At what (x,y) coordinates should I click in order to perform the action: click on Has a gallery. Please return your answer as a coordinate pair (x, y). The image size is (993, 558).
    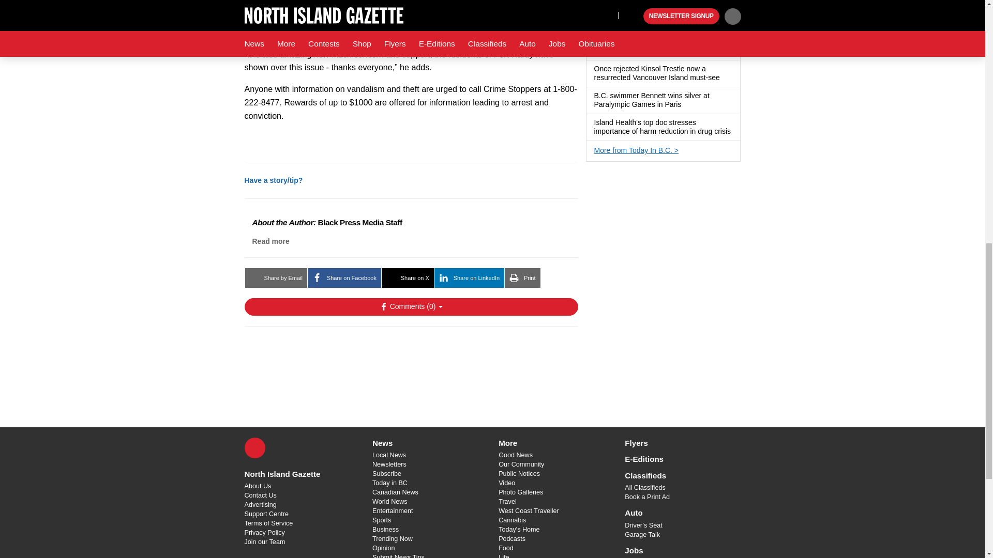
    Looking at the image, I should click on (726, 78).